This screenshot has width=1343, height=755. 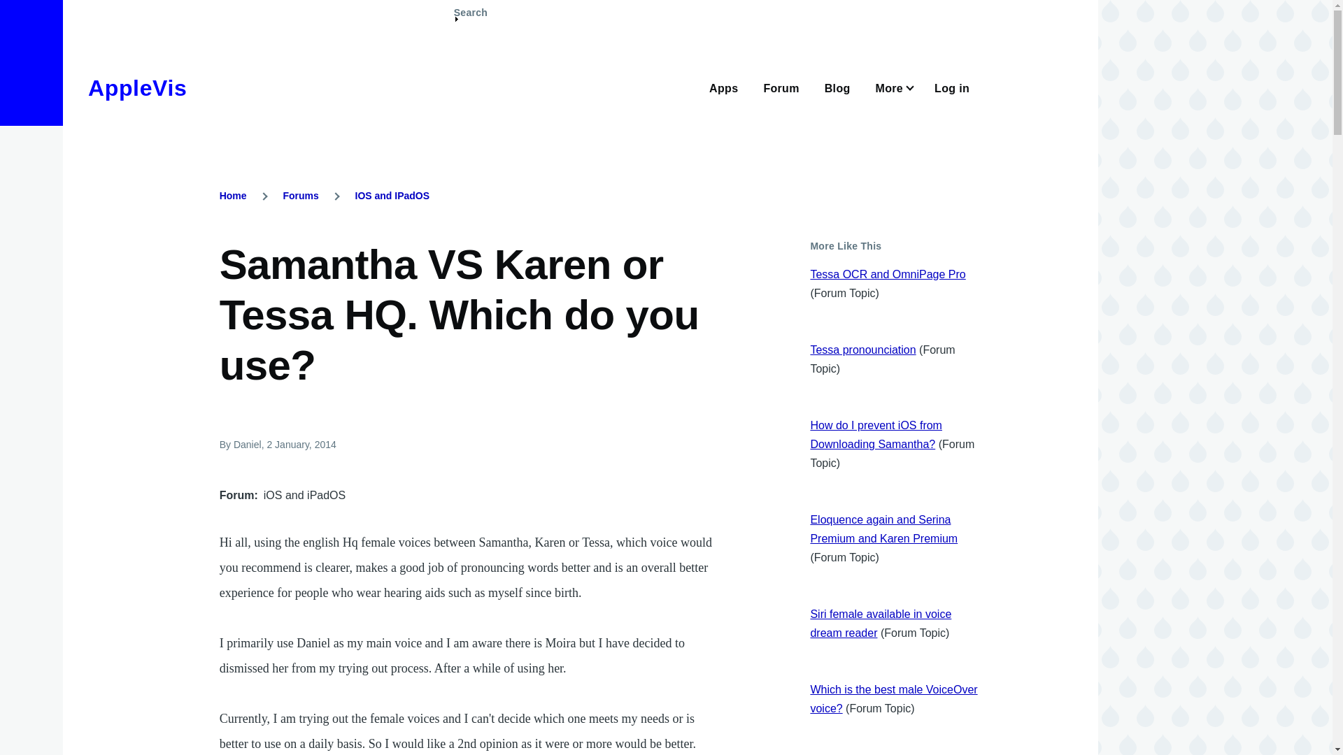 I want to click on More community resources, so click(x=893, y=87).